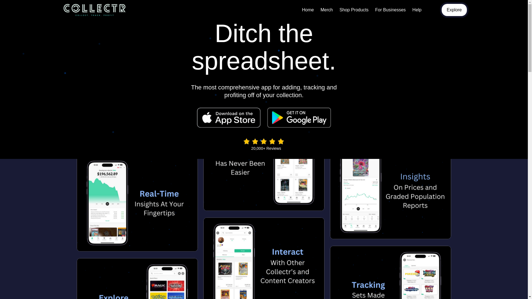 The image size is (532, 299). I want to click on Home, so click(308, 10).